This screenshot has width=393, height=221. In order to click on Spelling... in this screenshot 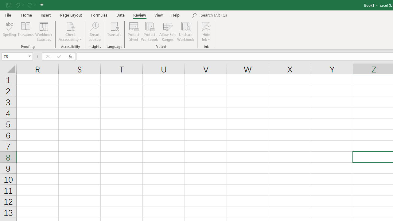, I will do `click(10, 31)`.